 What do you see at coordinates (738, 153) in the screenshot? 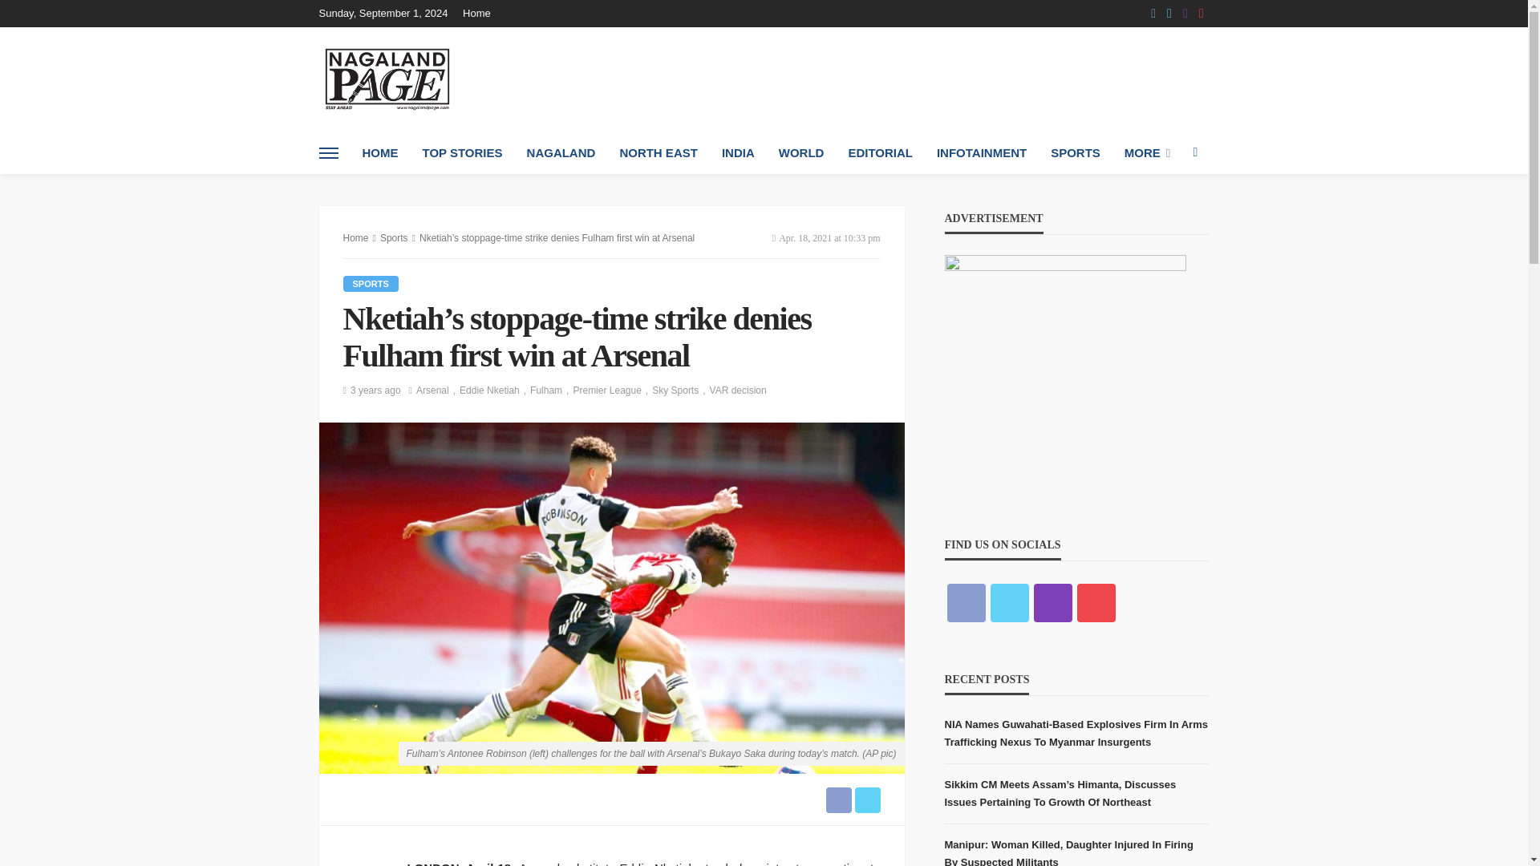
I see `INDIA` at bounding box center [738, 153].